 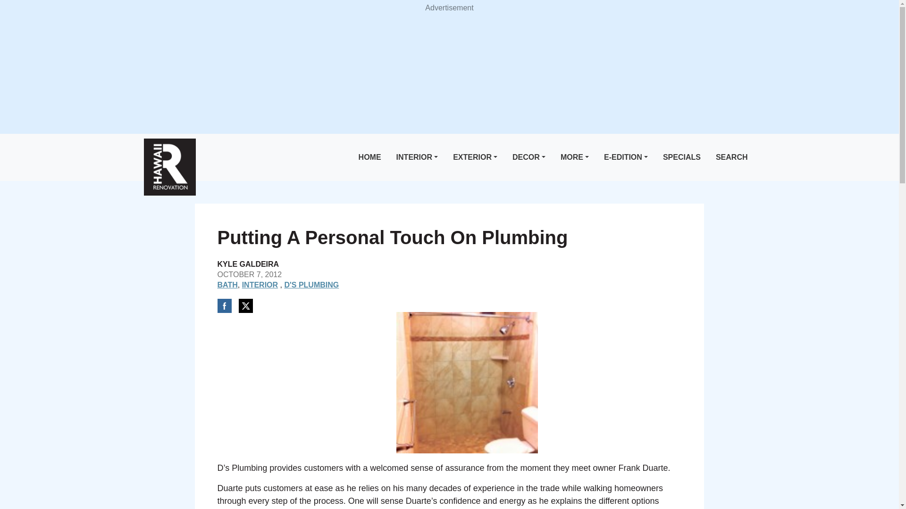 I want to click on INTERIOR, so click(x=417, y=157).